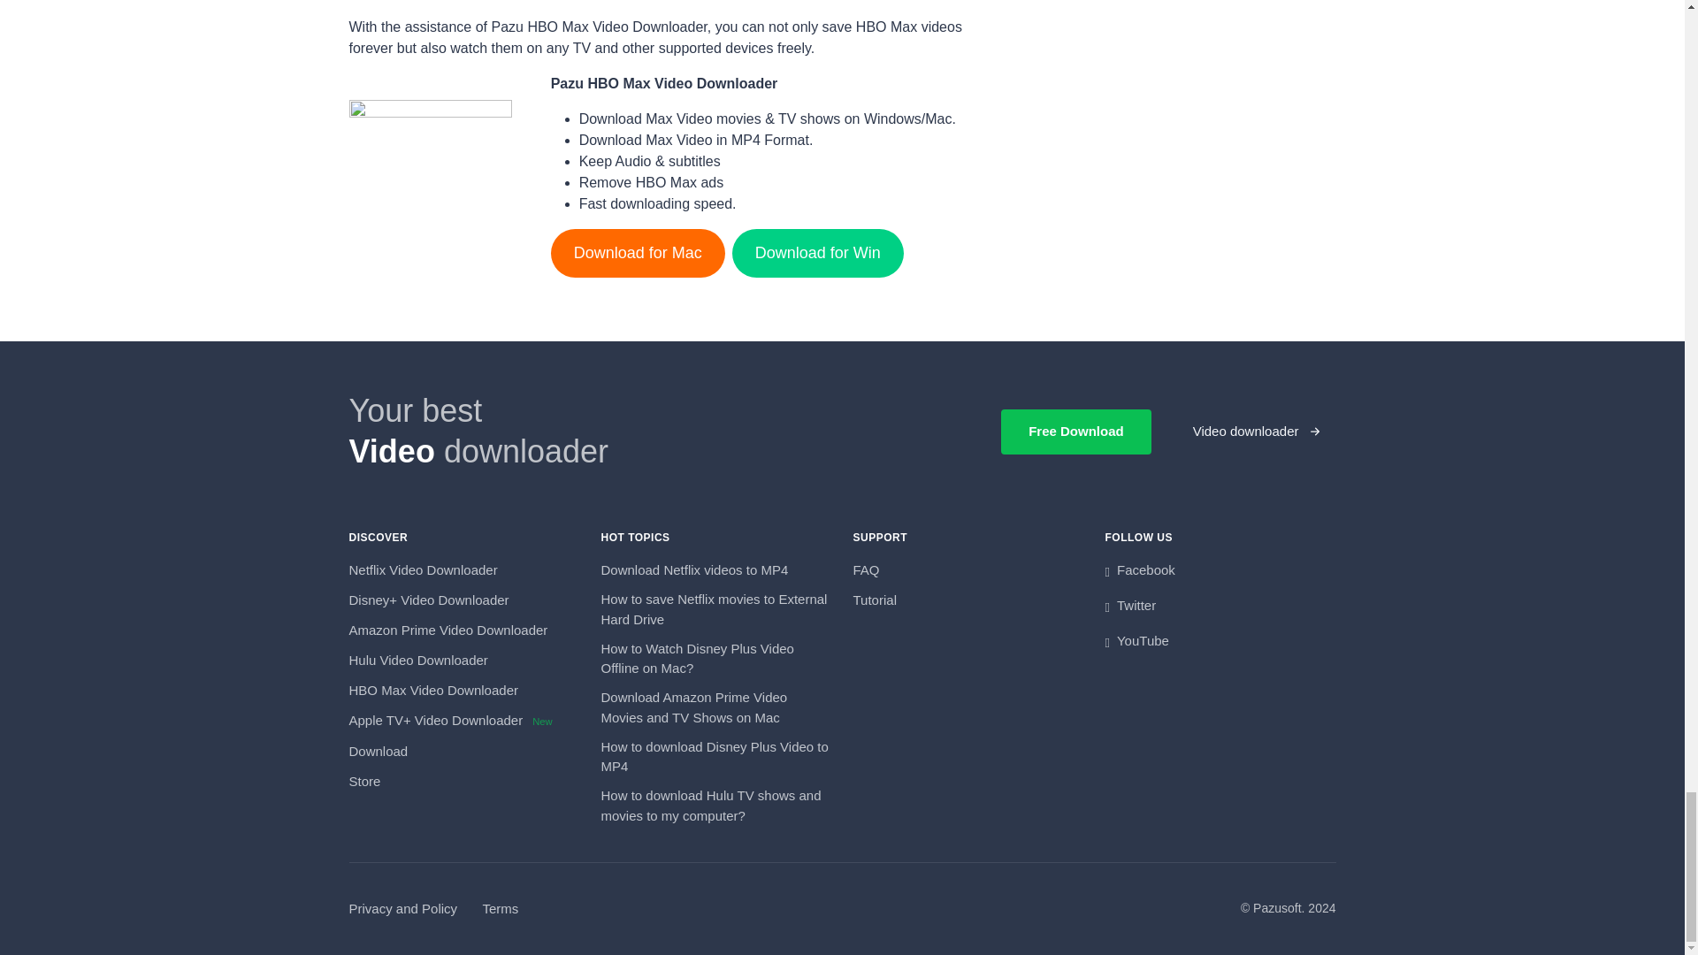  Describe the element at coordinates (637, 253) in the screenshot. I see `Download for Mac` at that location.